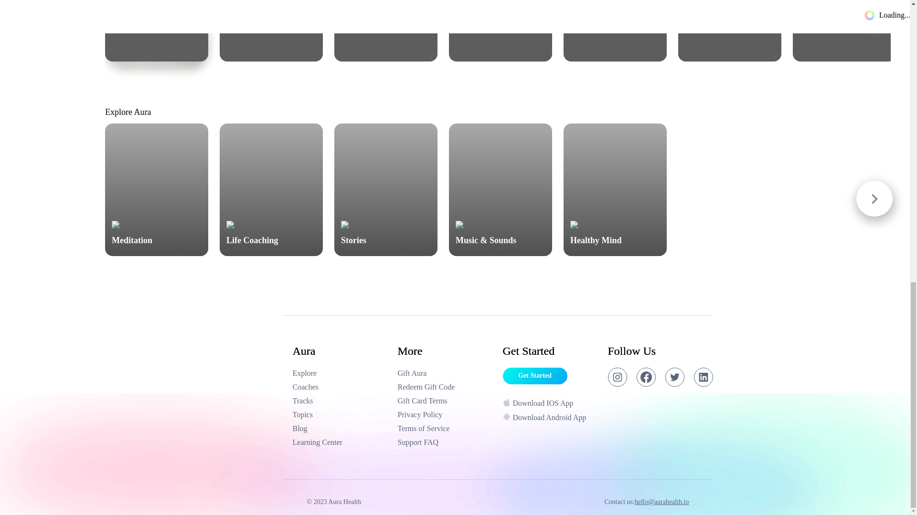  Describe the element at coordinates (501, 31) in the screenshot. I see `Tracks` at that location.